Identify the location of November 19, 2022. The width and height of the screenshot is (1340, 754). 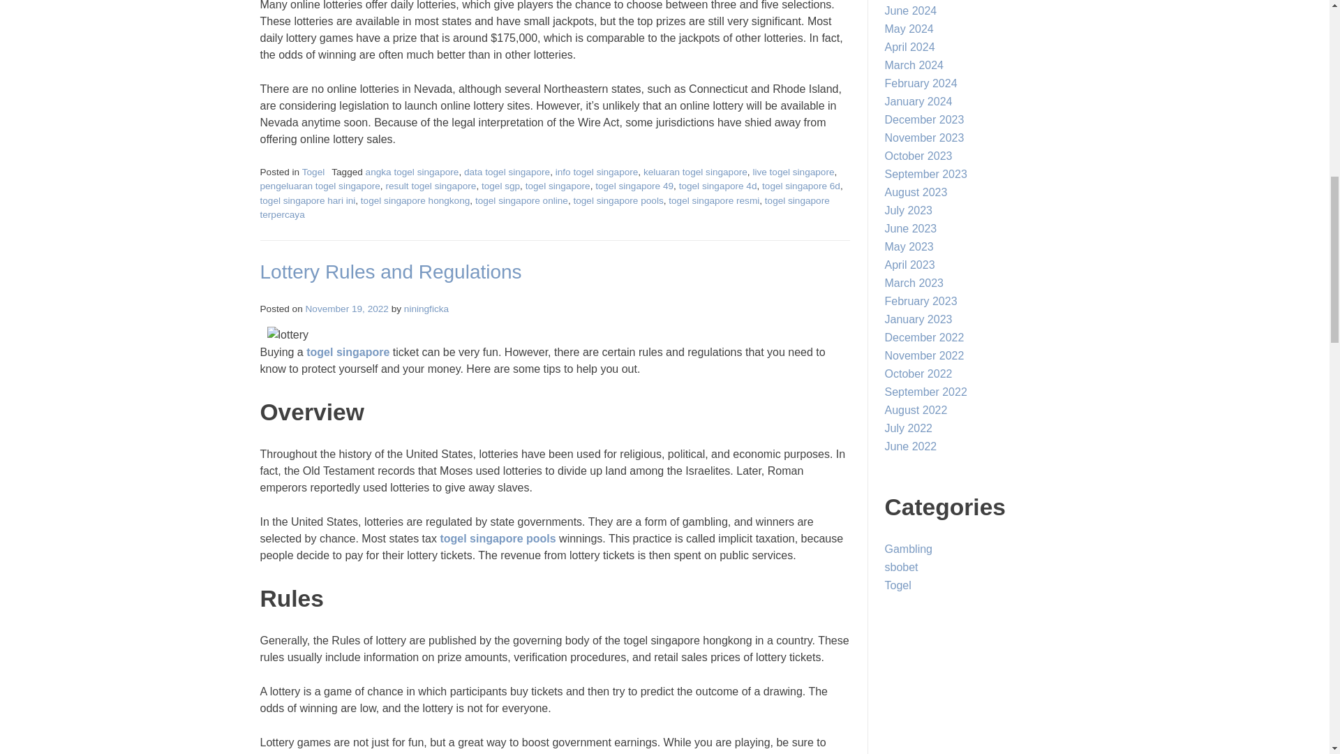
(346, 309).